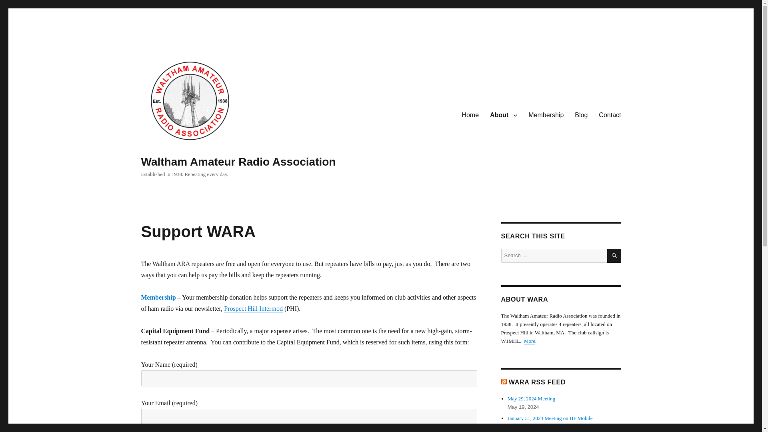 The width and height of the screenshot is (768, 432). Describe the element at coordinates (530, 341) in the screenshot. I see `More` at that location.